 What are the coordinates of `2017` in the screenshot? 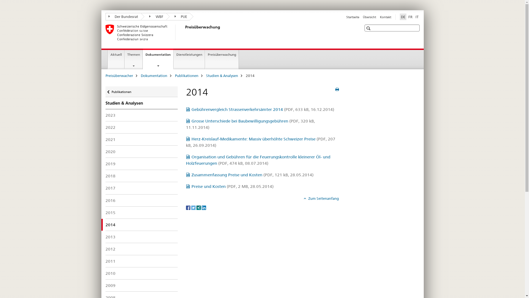 It's located at (142, 188).